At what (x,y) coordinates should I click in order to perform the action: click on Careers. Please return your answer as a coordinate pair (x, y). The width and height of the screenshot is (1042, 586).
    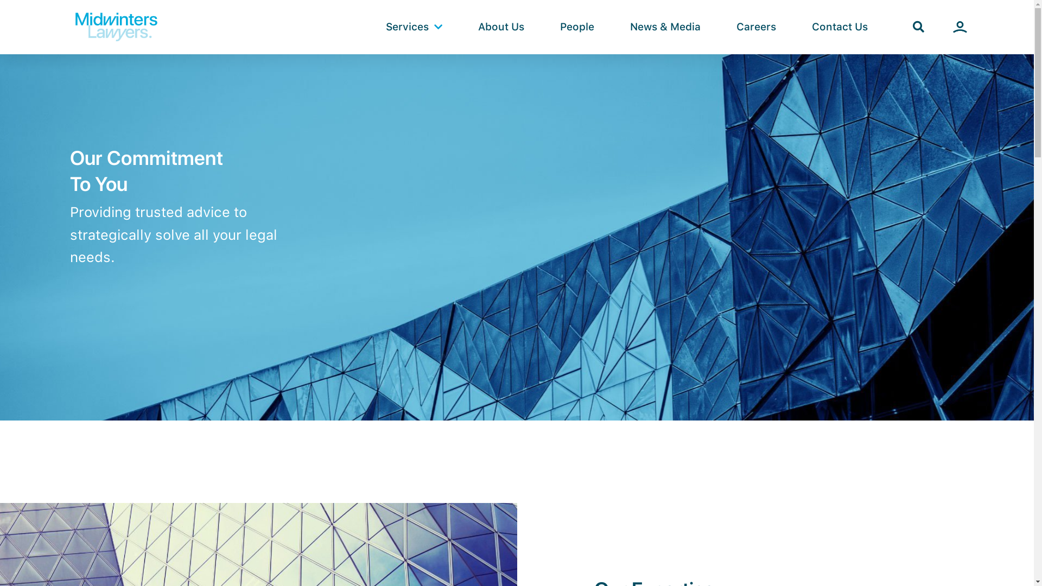
    Looking at the image, I should click on (757, 27).